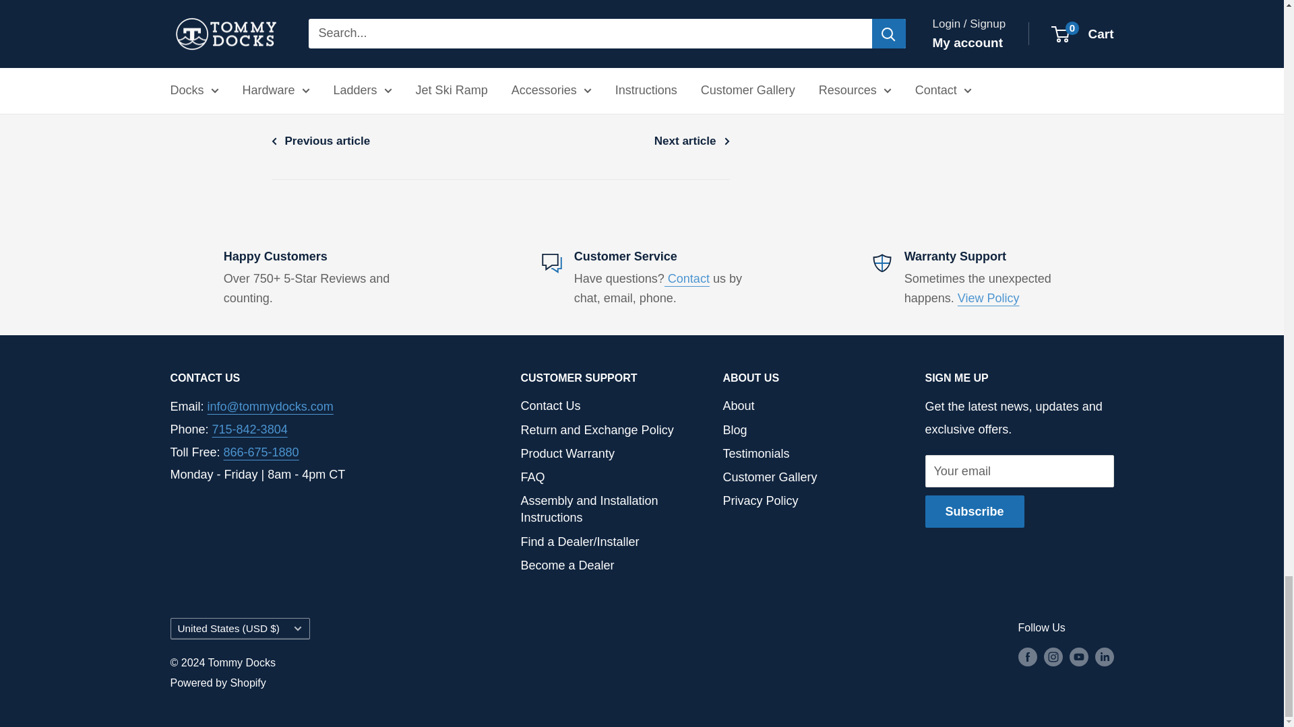  I want to click on Policies, so click(988, 298).